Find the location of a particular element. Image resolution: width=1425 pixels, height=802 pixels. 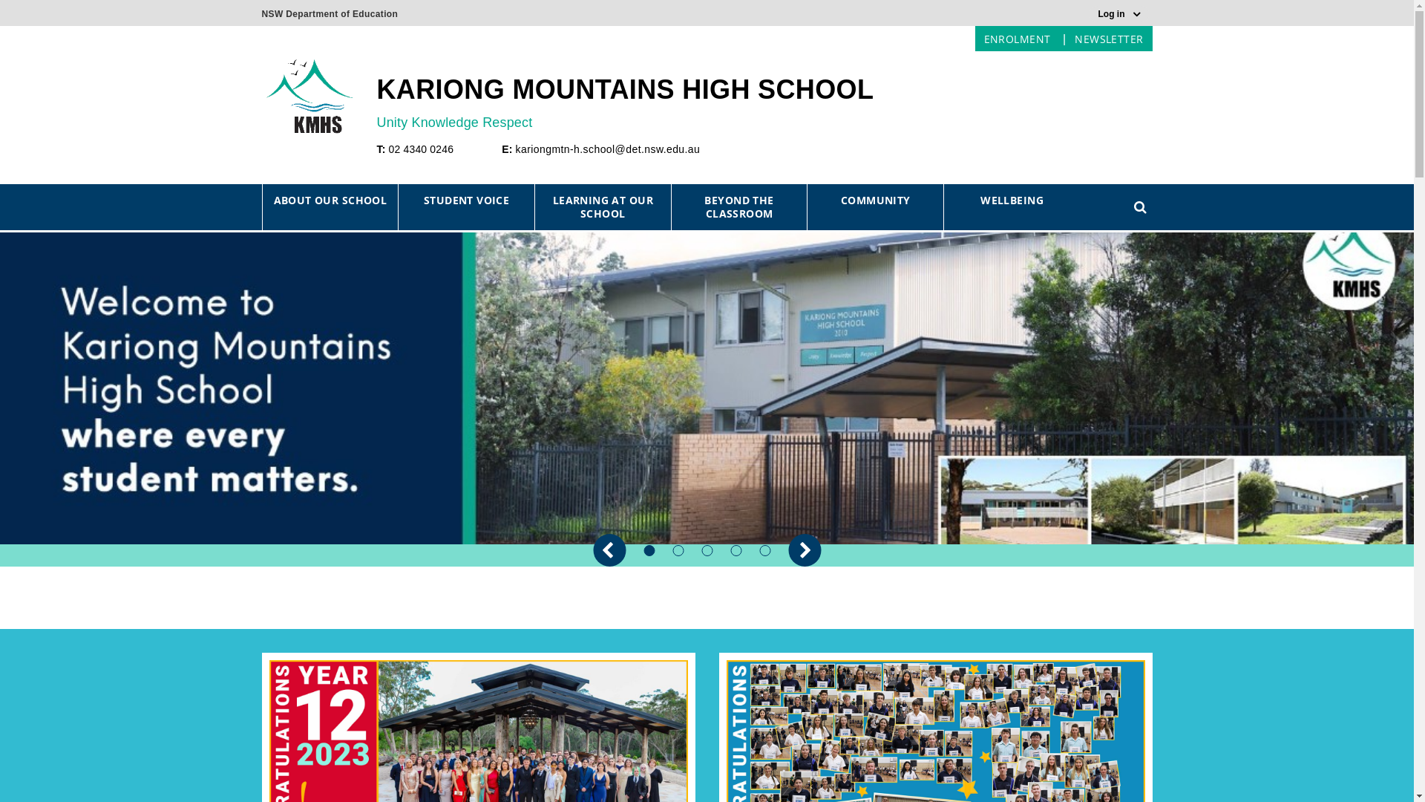

COMMUNITY is located at coordinates (876, 200).